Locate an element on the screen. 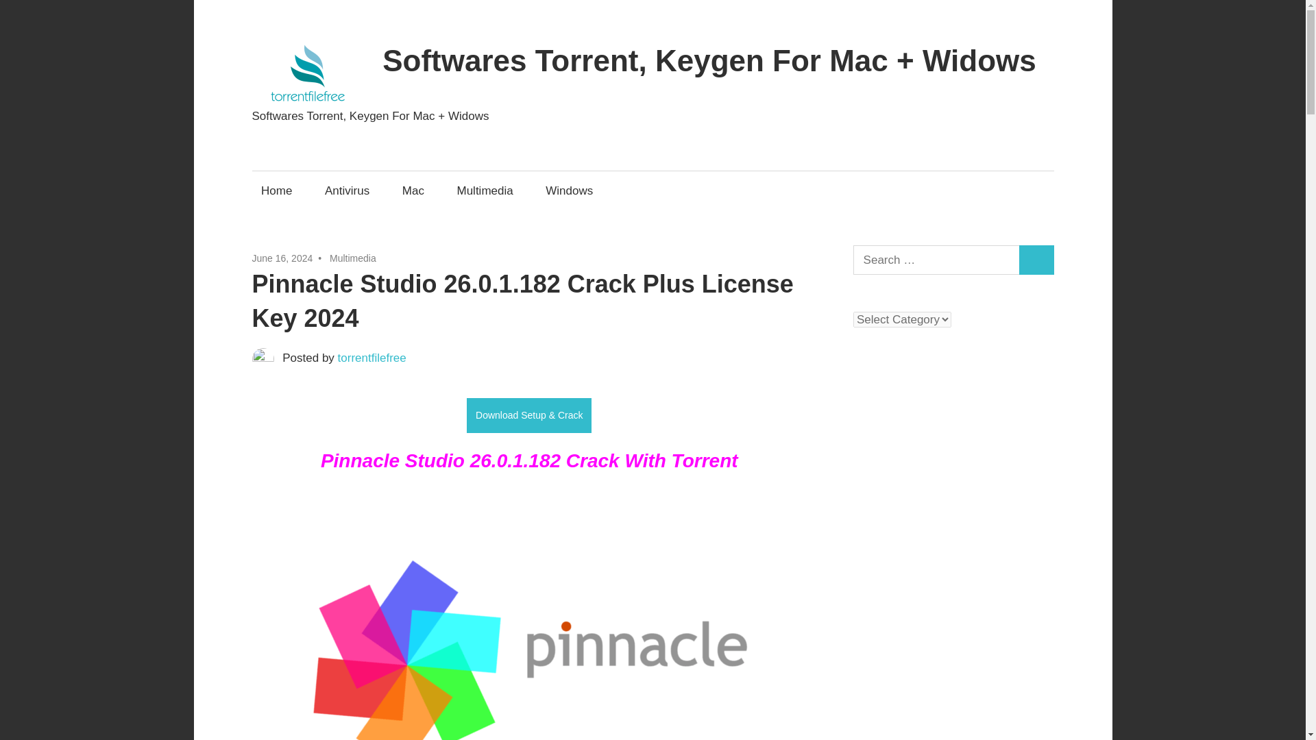 The image size is (1316, 740). Multimedia is located at coordinates (485, 190).